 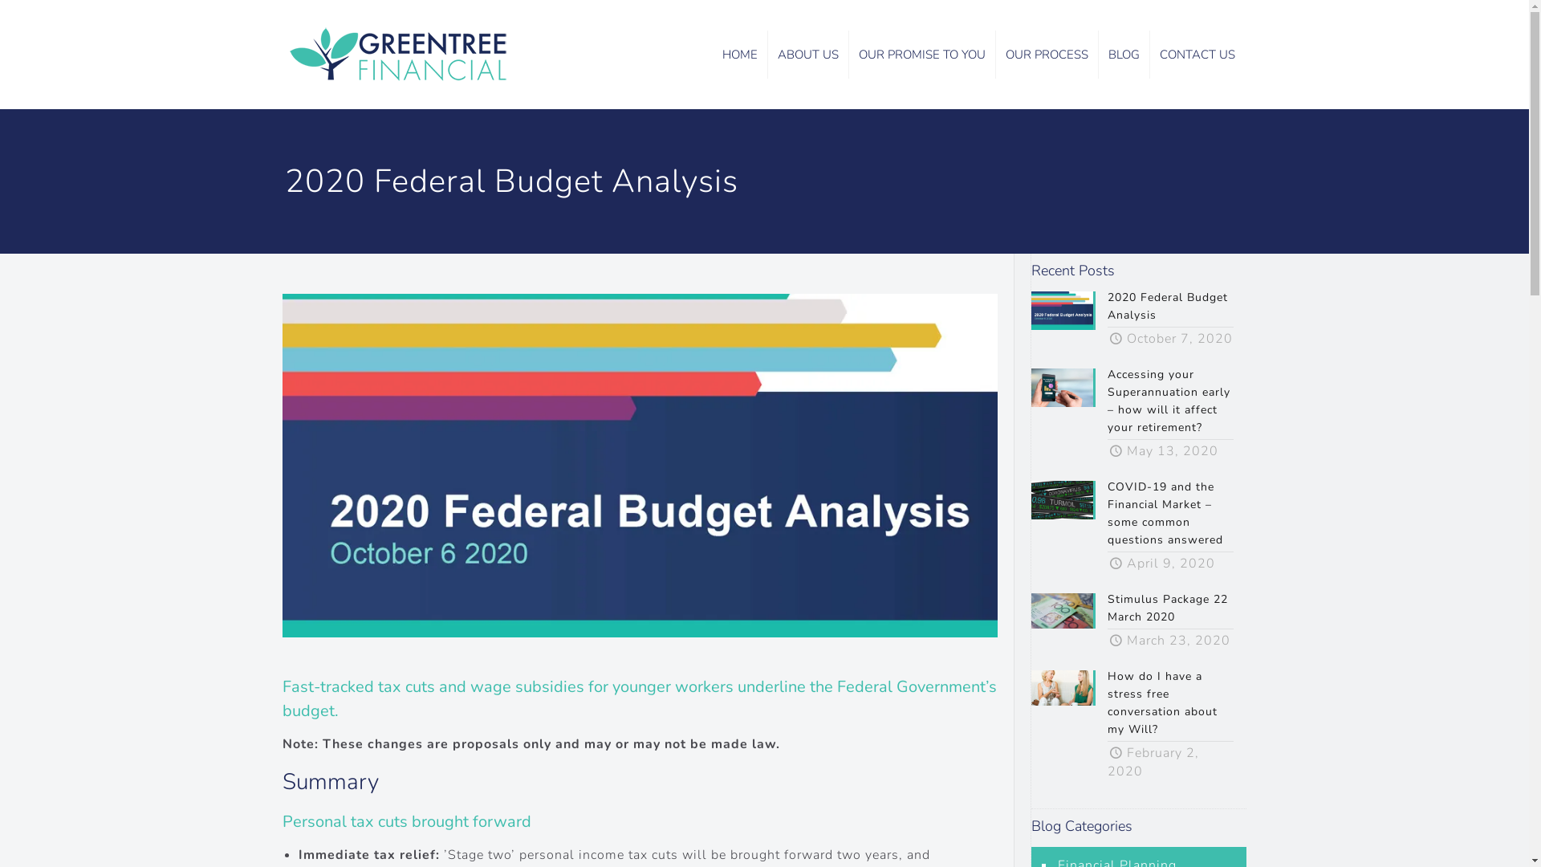 I want to click on 2020 Federal Budget Analysis
October 7, 2020, so click(x=1138, y=321).